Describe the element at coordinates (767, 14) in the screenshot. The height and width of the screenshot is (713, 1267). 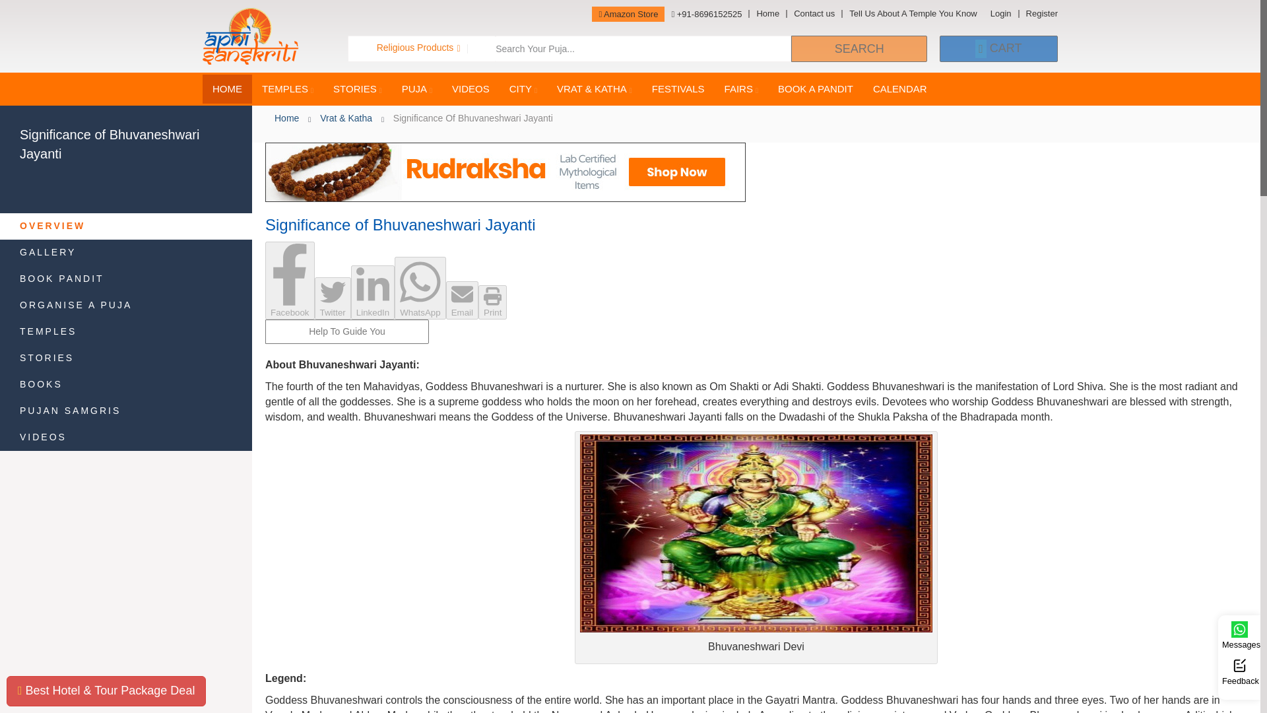
I see `Home` at that location.